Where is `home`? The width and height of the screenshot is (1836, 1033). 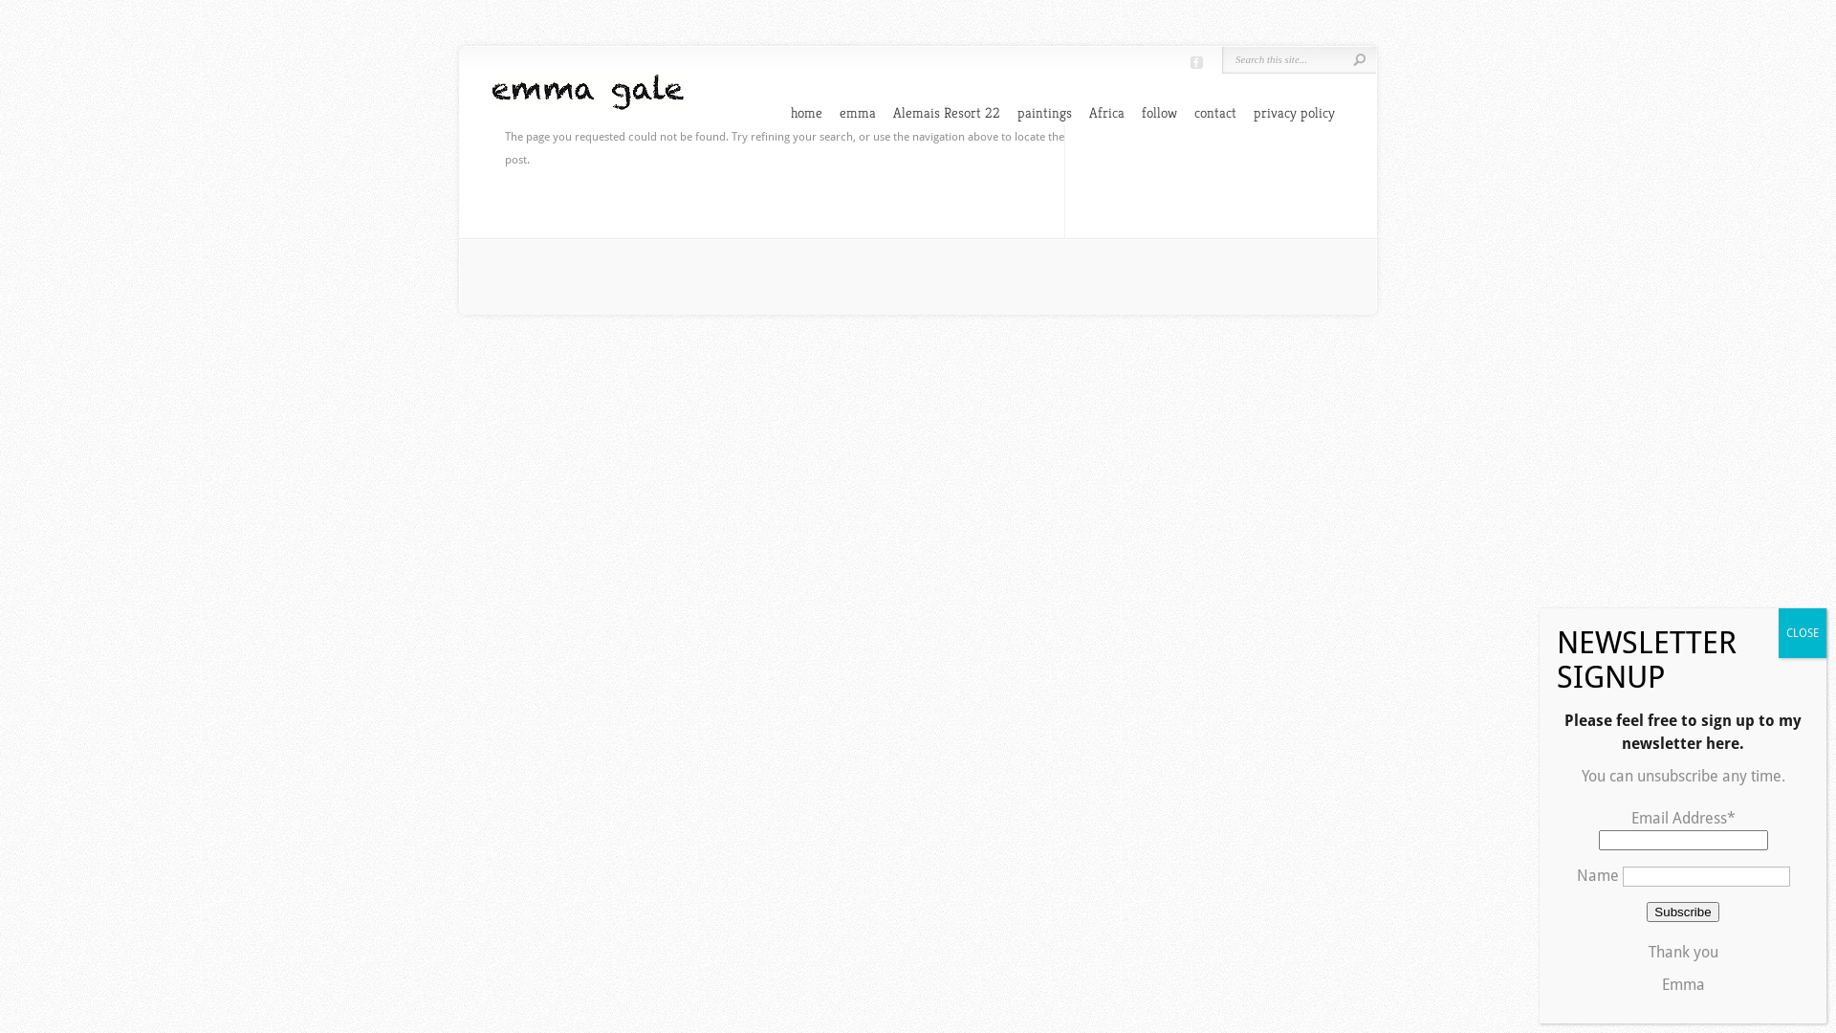 home is located at coordinates (807, 113).